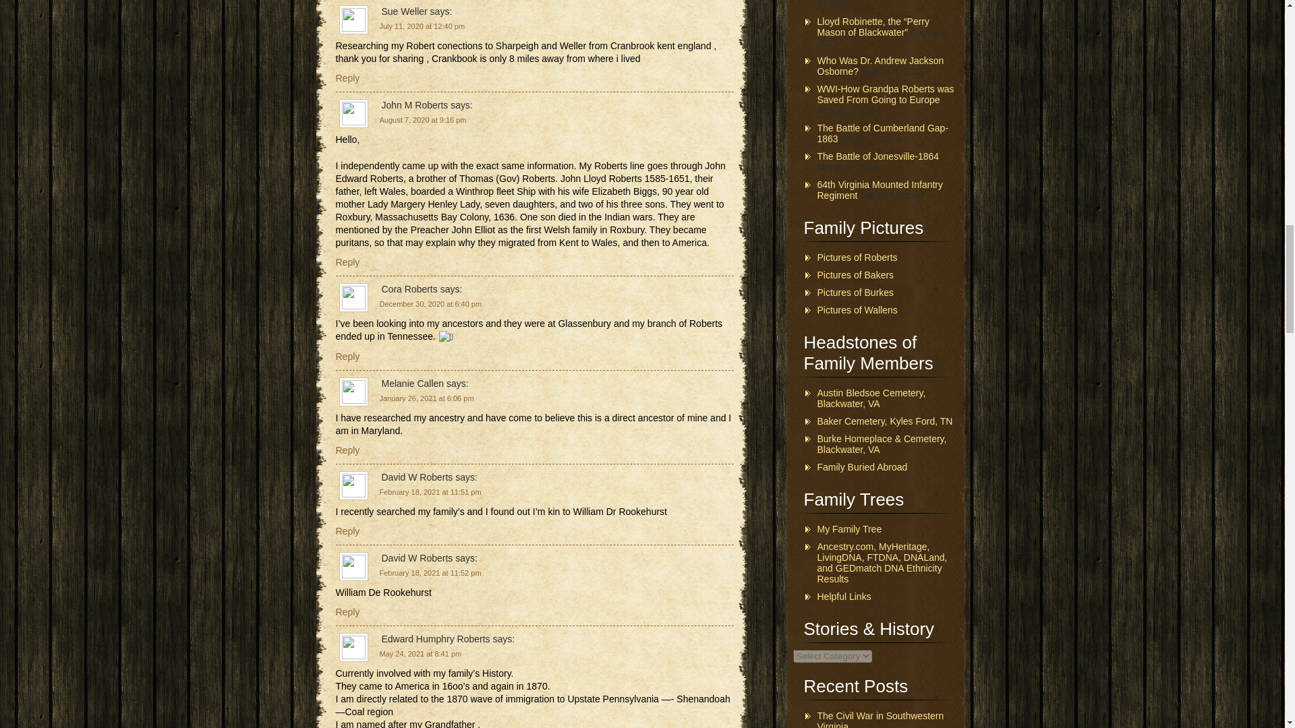  I want to click on August 7, 2020 at 9:16 pm, so click(422, 119).